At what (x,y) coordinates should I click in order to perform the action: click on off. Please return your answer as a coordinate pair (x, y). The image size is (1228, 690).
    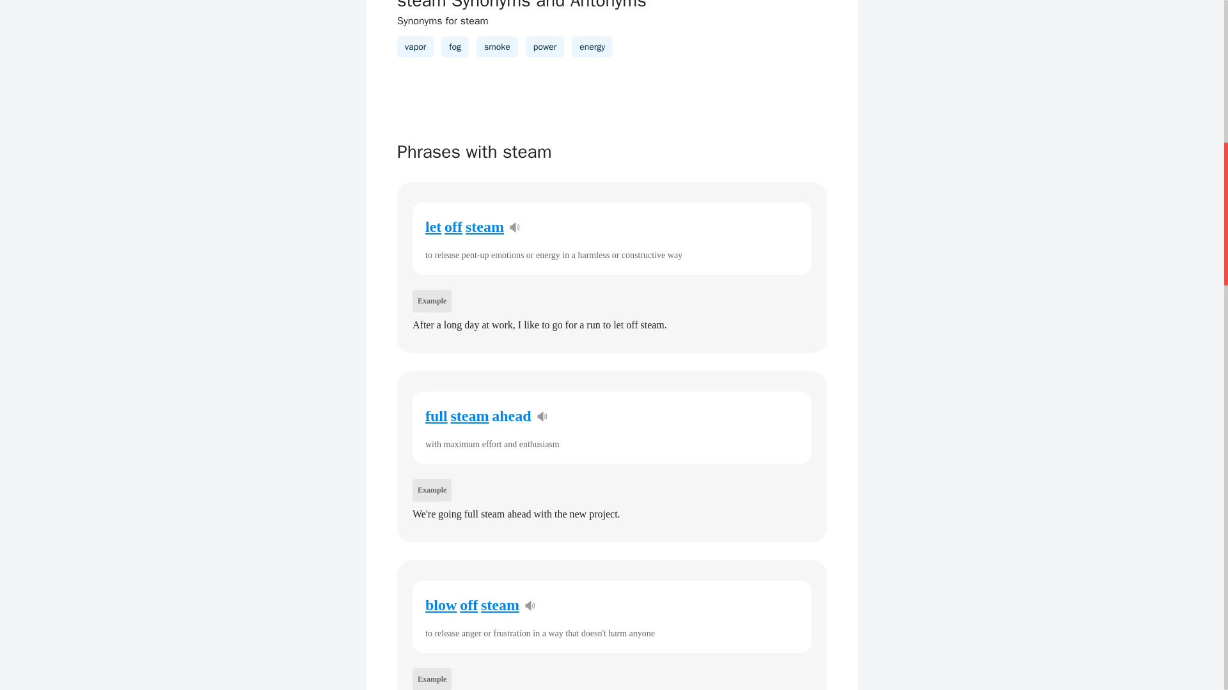
    Looking at the image, I should click on (468, 605).